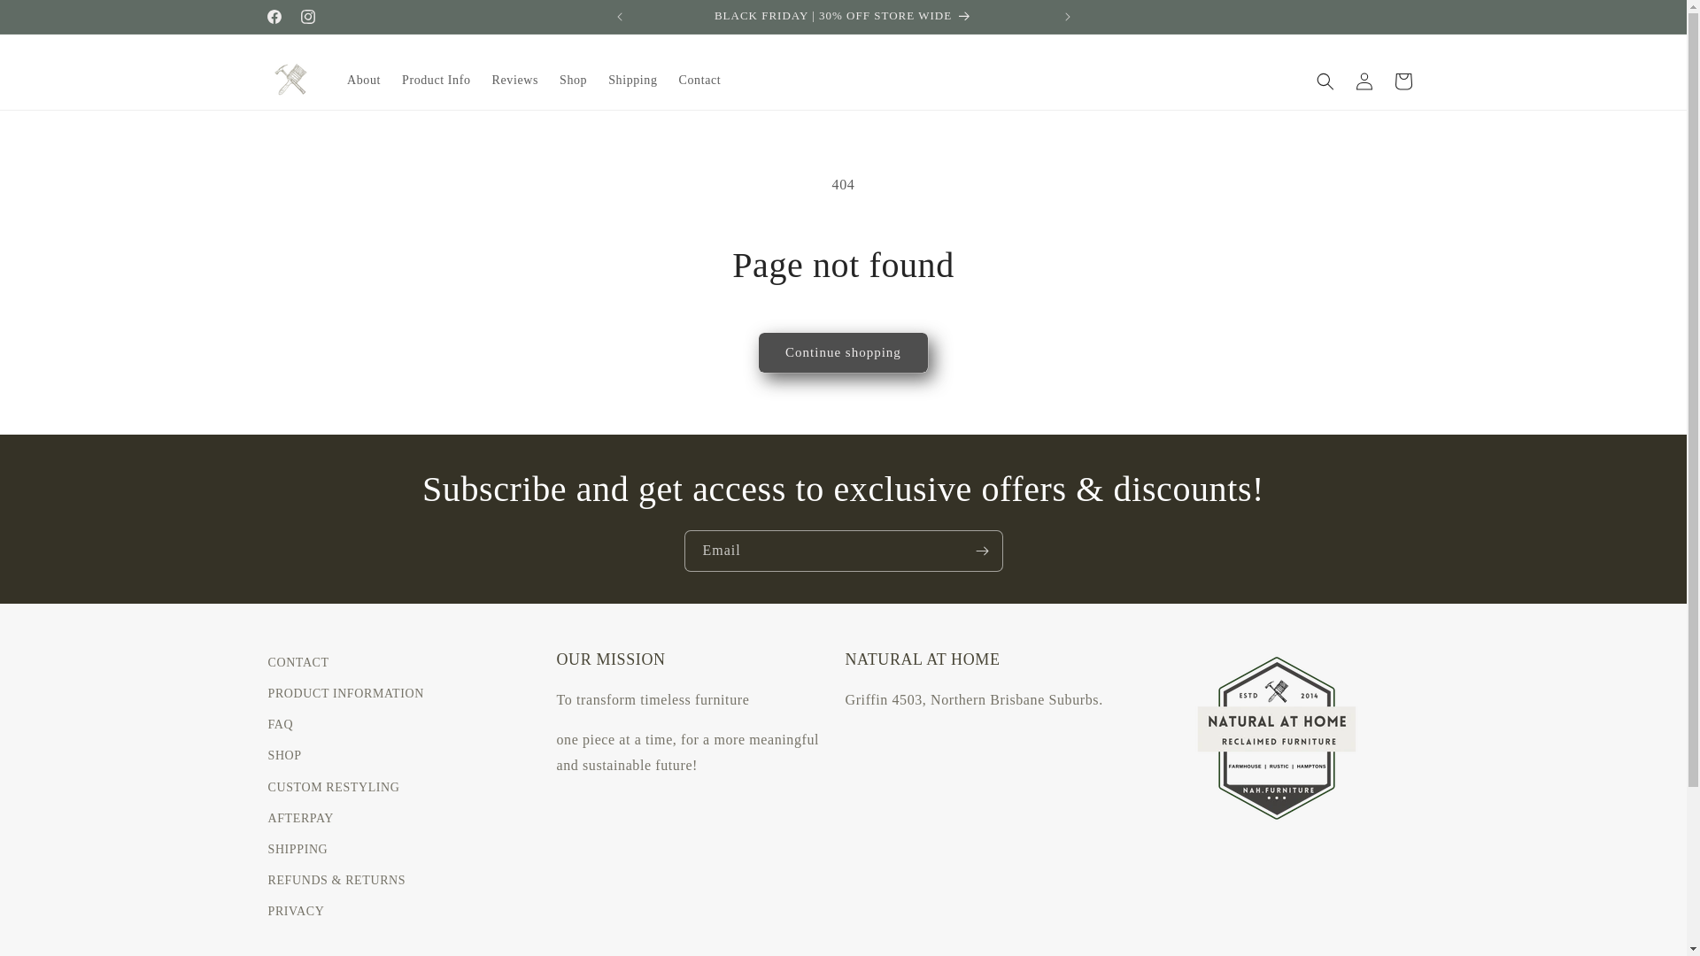 This screenshot has width=1700, height=956. I want to click on CONTACT, so click(297, 665).